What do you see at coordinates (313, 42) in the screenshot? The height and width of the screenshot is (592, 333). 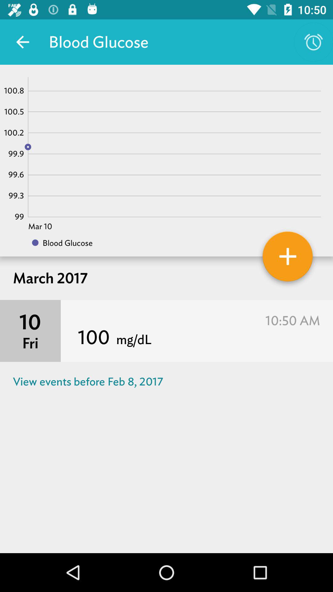 I see `click the clock icon` at bounding box center [313, 42].